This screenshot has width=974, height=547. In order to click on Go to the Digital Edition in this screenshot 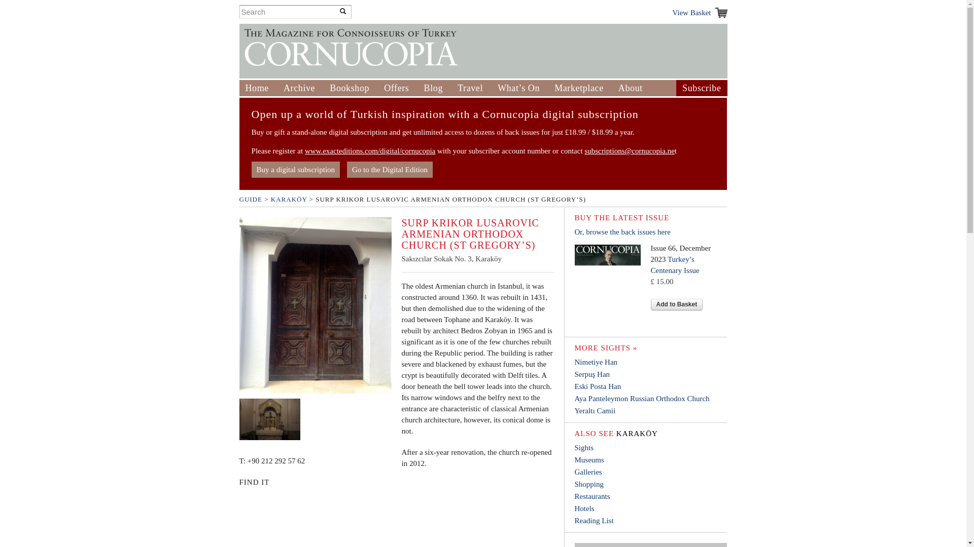, I will do `click(390, 169)`.